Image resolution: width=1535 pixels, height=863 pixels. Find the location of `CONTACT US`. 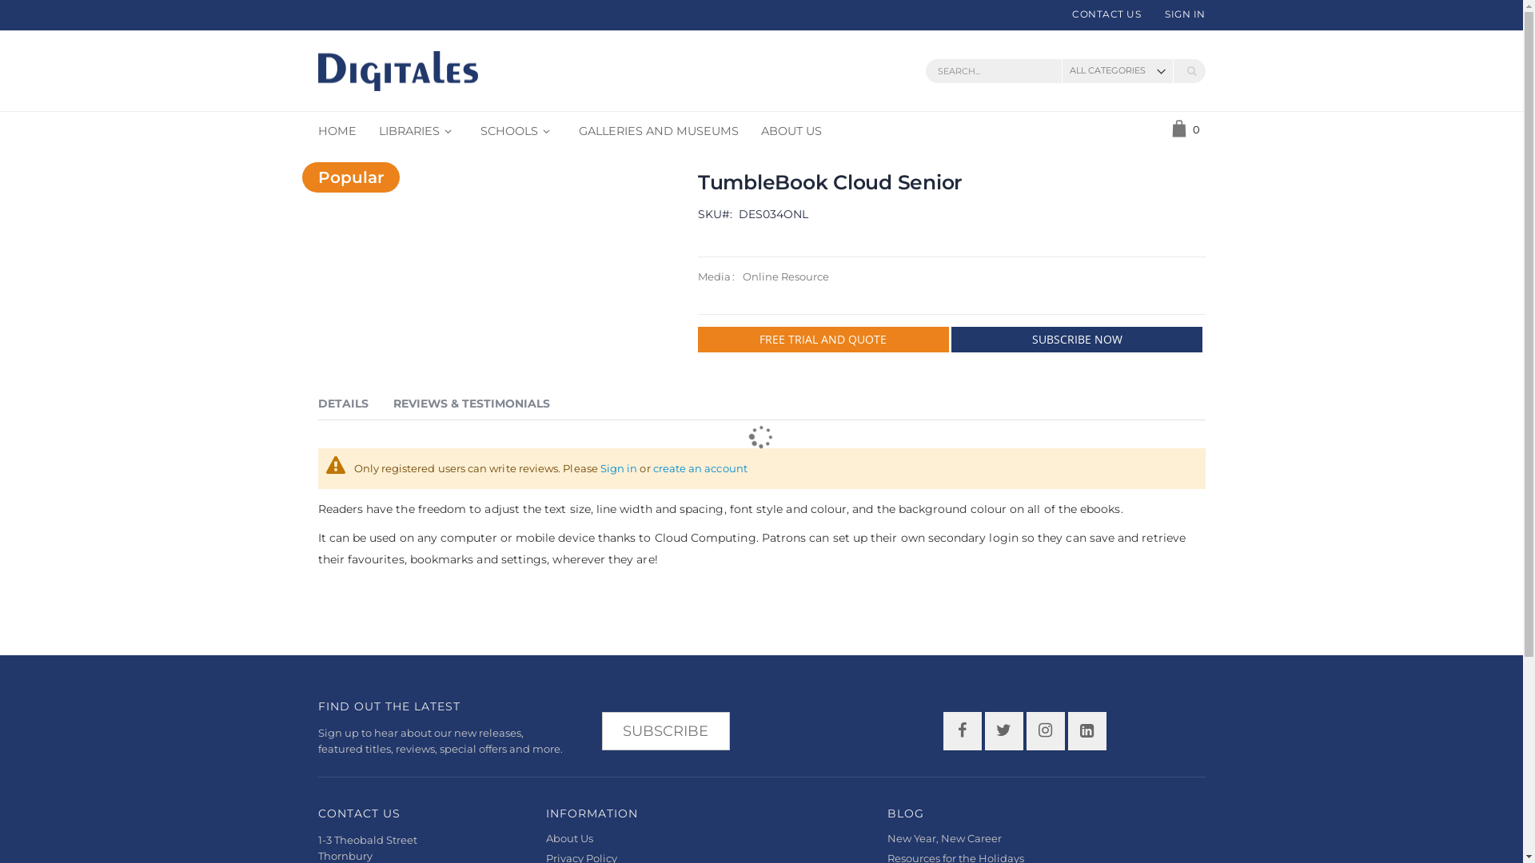

CONTACT US is located at coordinates (1106, 14).